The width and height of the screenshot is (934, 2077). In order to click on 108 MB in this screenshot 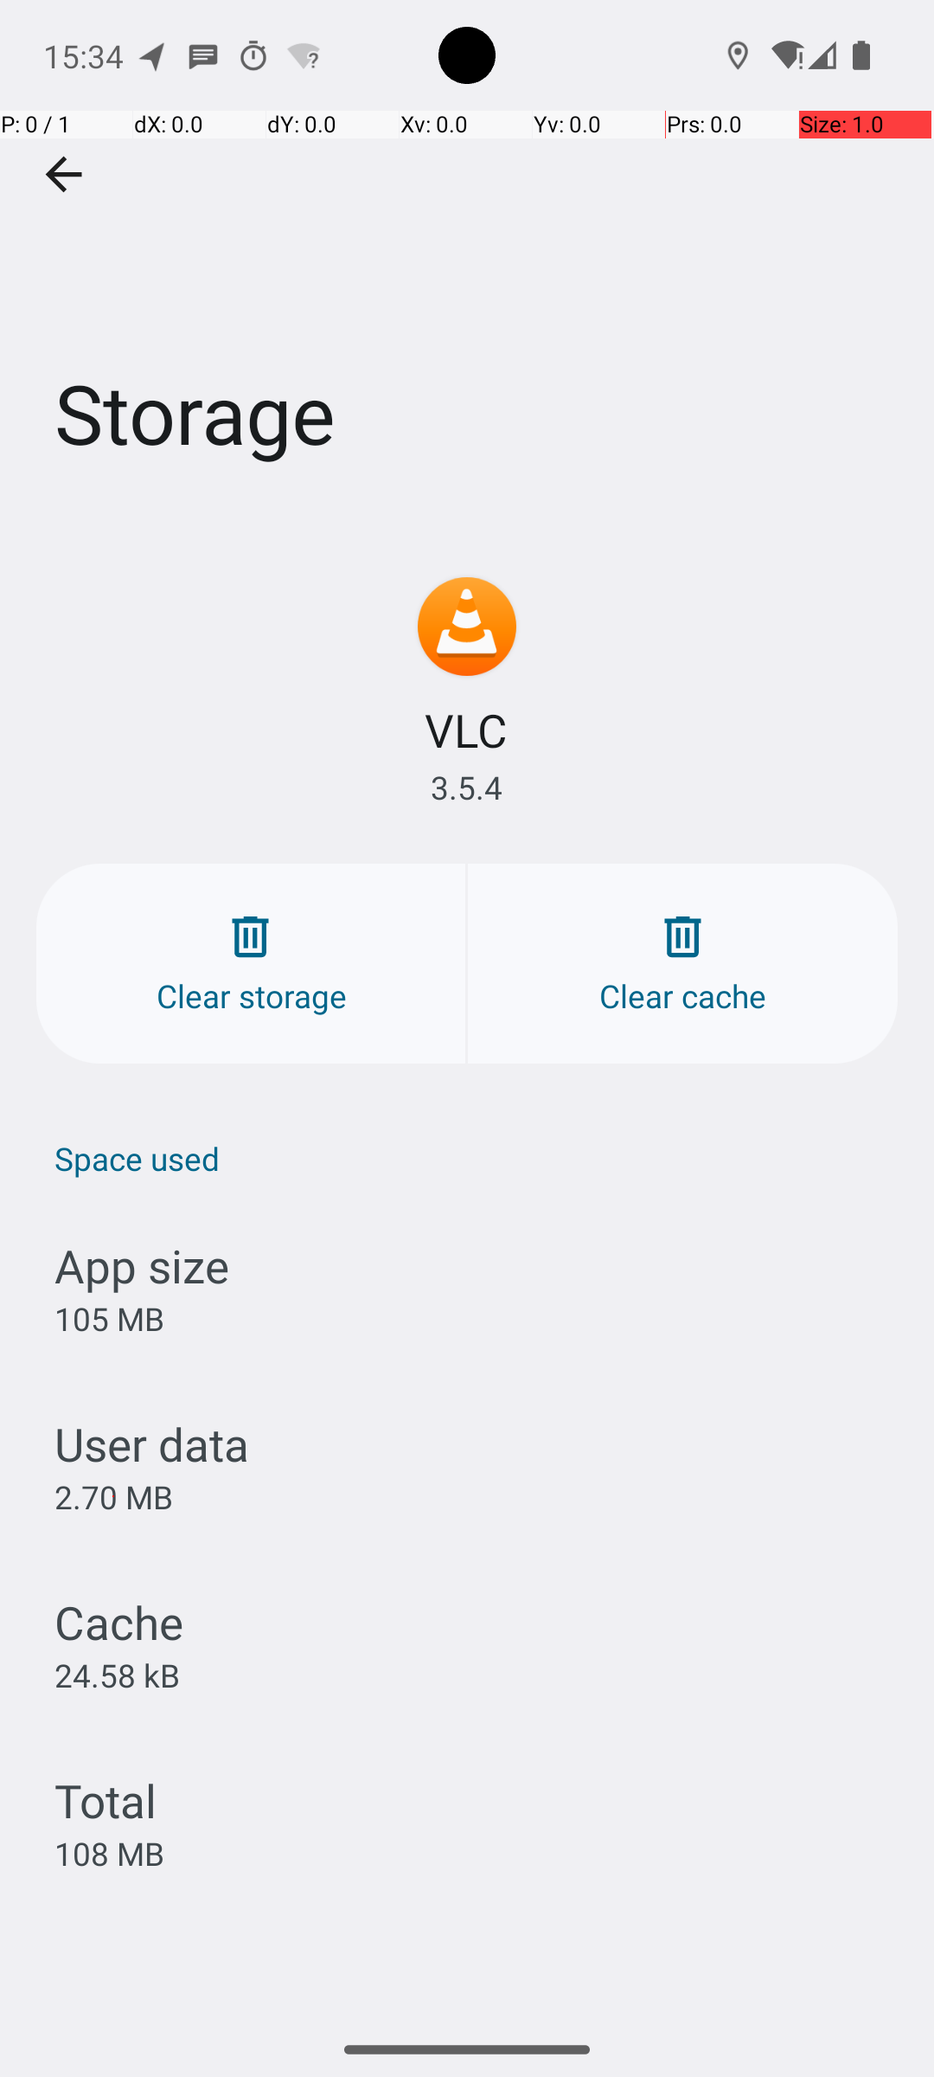, I will do `click(109, 1854)`.